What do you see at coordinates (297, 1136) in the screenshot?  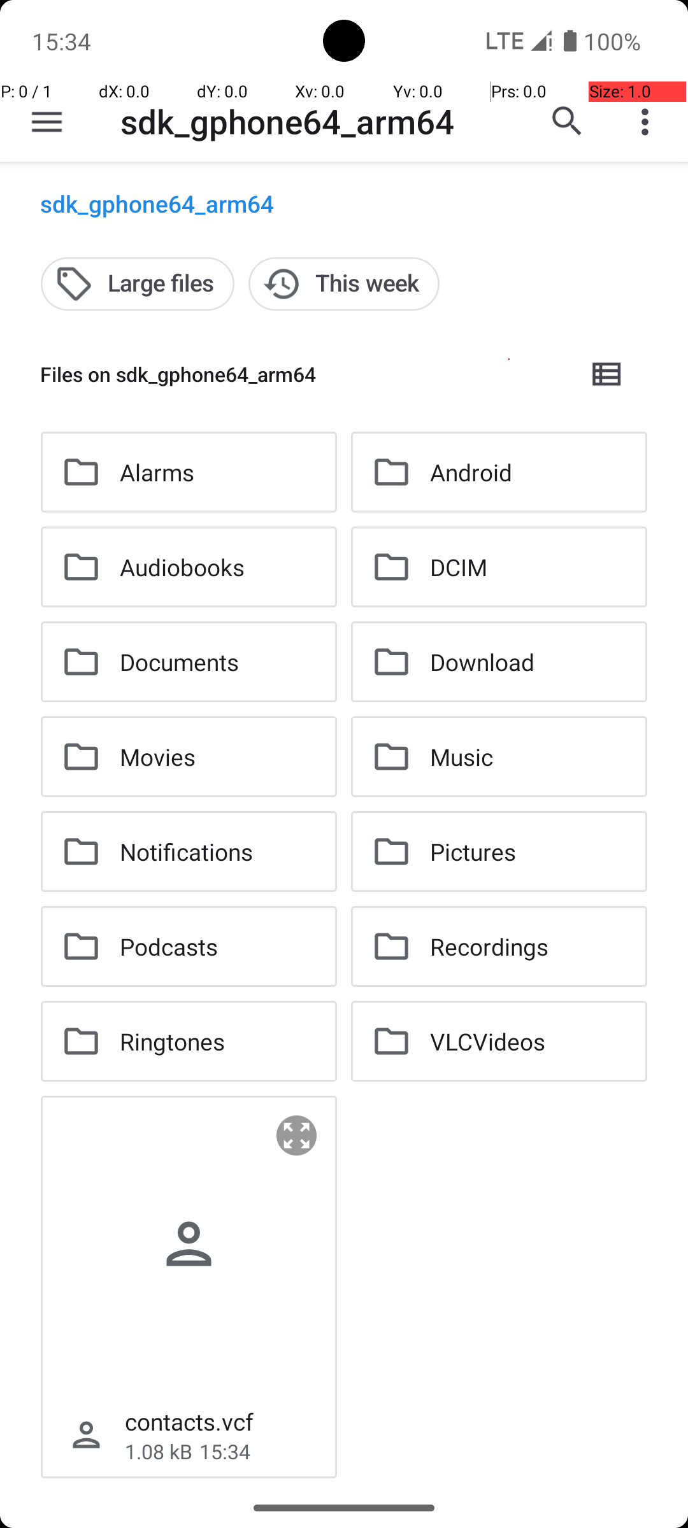 I see `Preview the file contacts.vcf` at bounding box center [297, 1136].